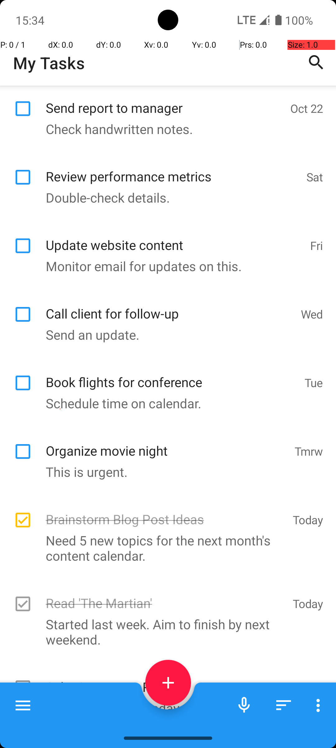 This screenshot has width=336, height=748. I want to click on Oct 22, so click(307, 108).